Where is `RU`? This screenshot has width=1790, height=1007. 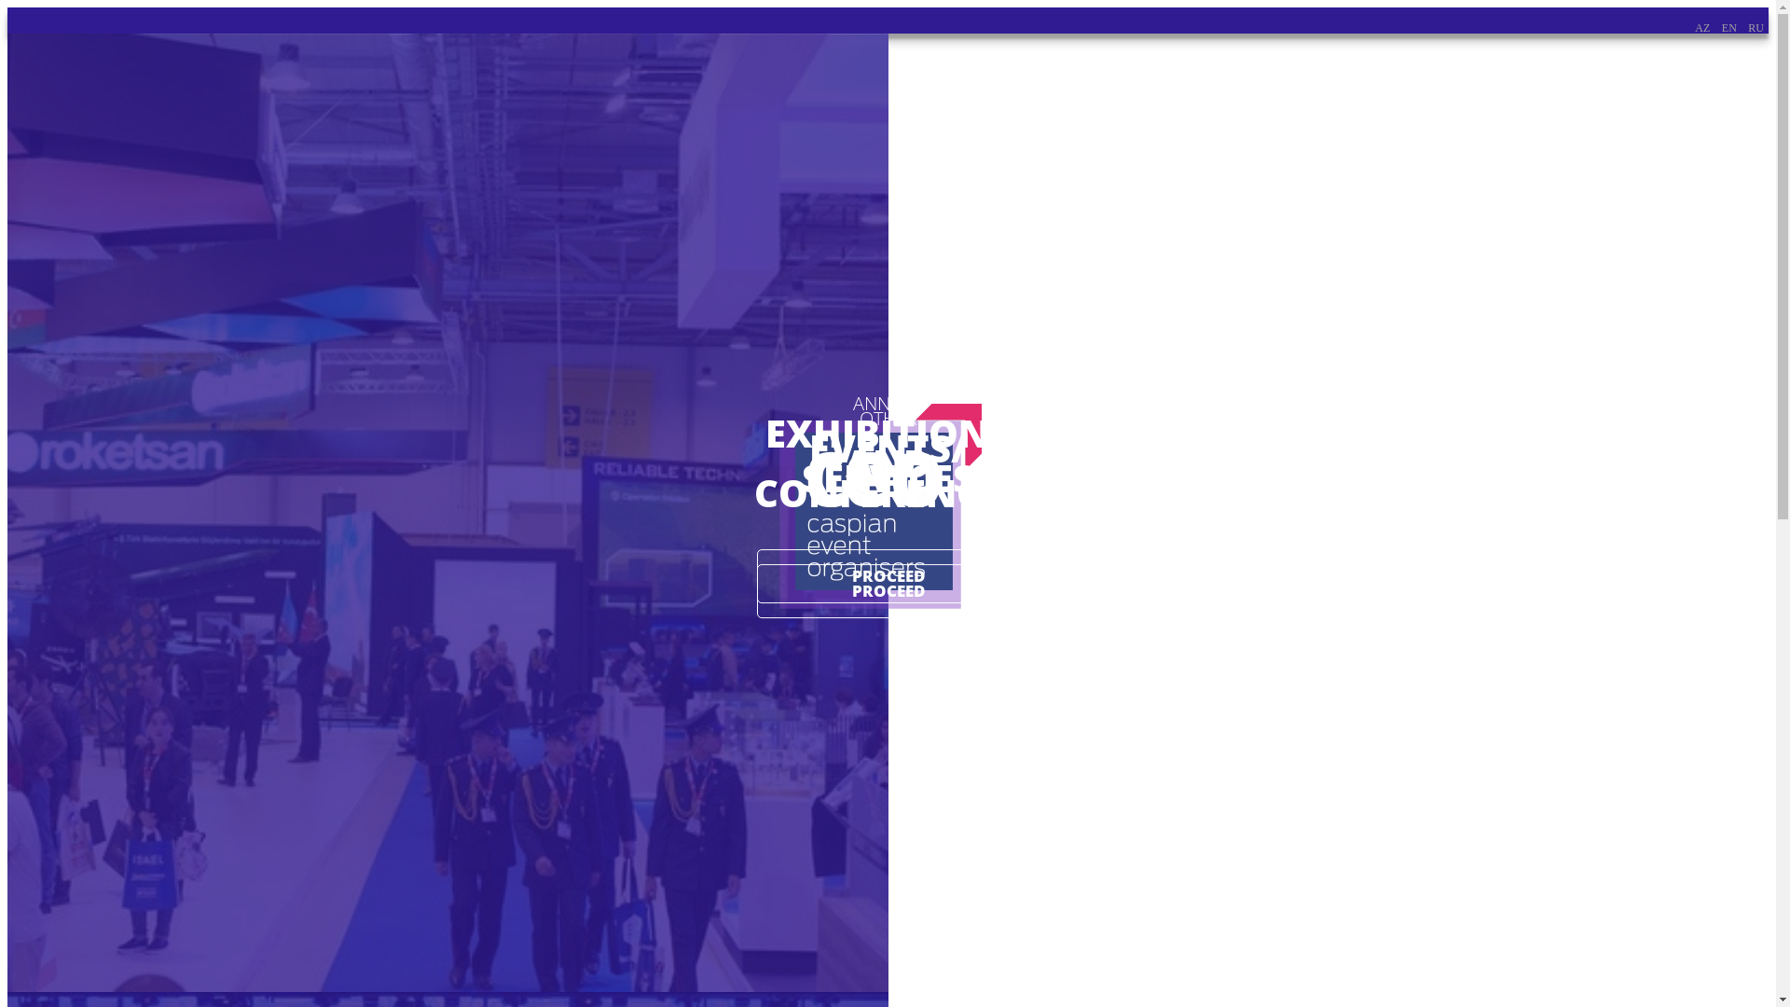
RU is located at coordinates (1756, 28).